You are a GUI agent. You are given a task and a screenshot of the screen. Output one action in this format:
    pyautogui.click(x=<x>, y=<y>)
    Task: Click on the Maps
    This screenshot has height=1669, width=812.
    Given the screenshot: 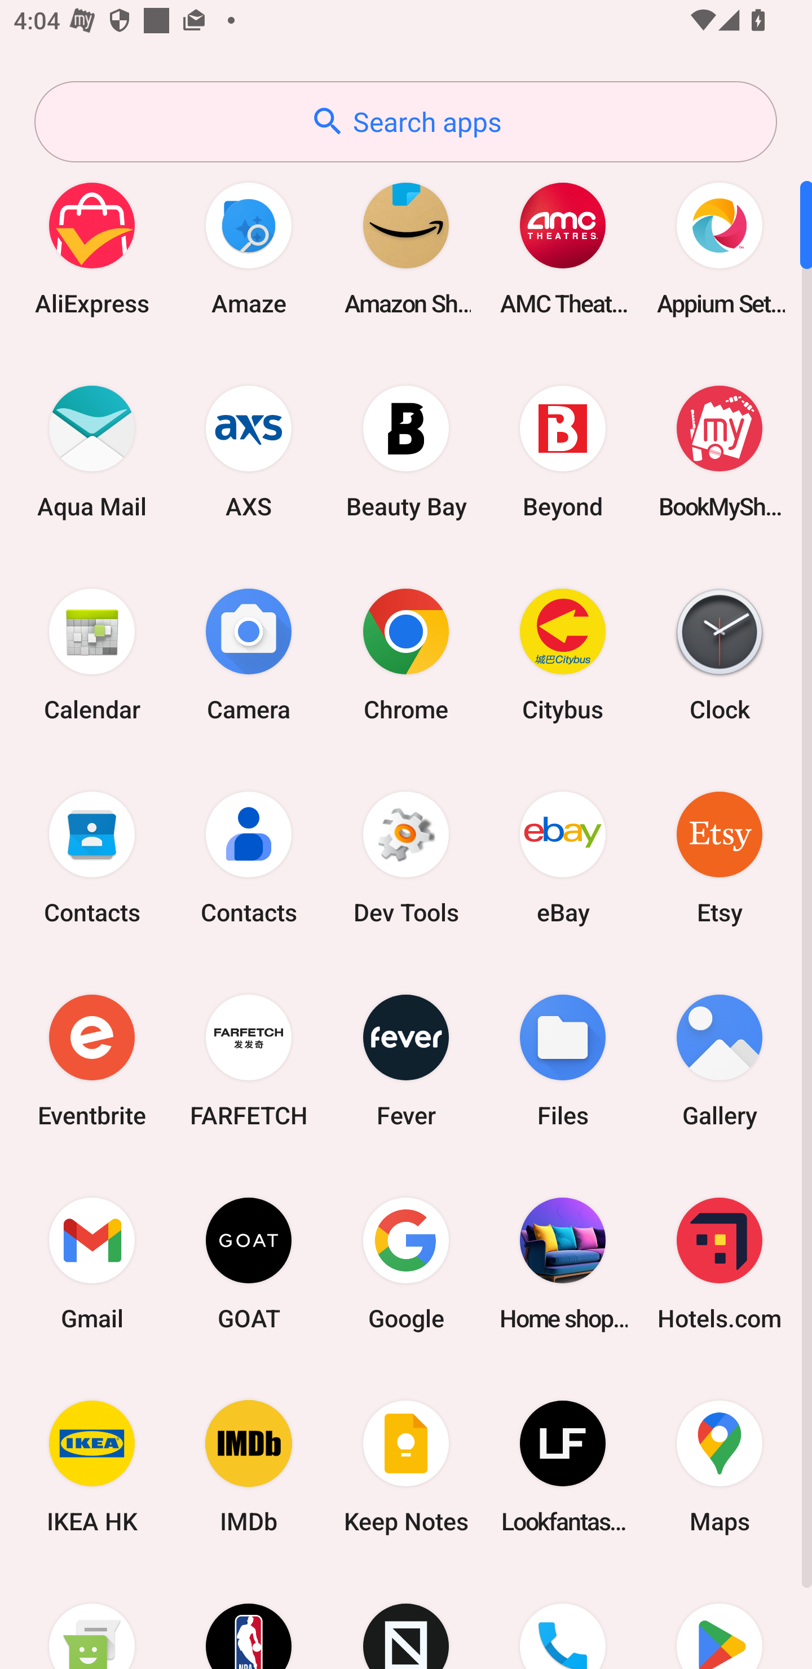 What is the action you would take?
    pyautogui.click(x=720, y=1467)
    